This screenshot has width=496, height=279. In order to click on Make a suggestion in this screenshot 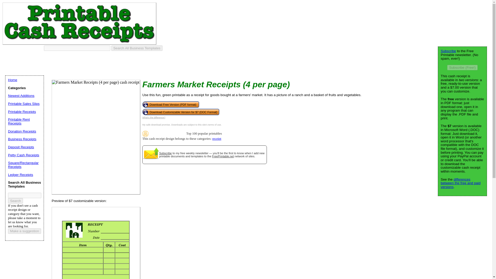, I will do `click(24, 231)`.